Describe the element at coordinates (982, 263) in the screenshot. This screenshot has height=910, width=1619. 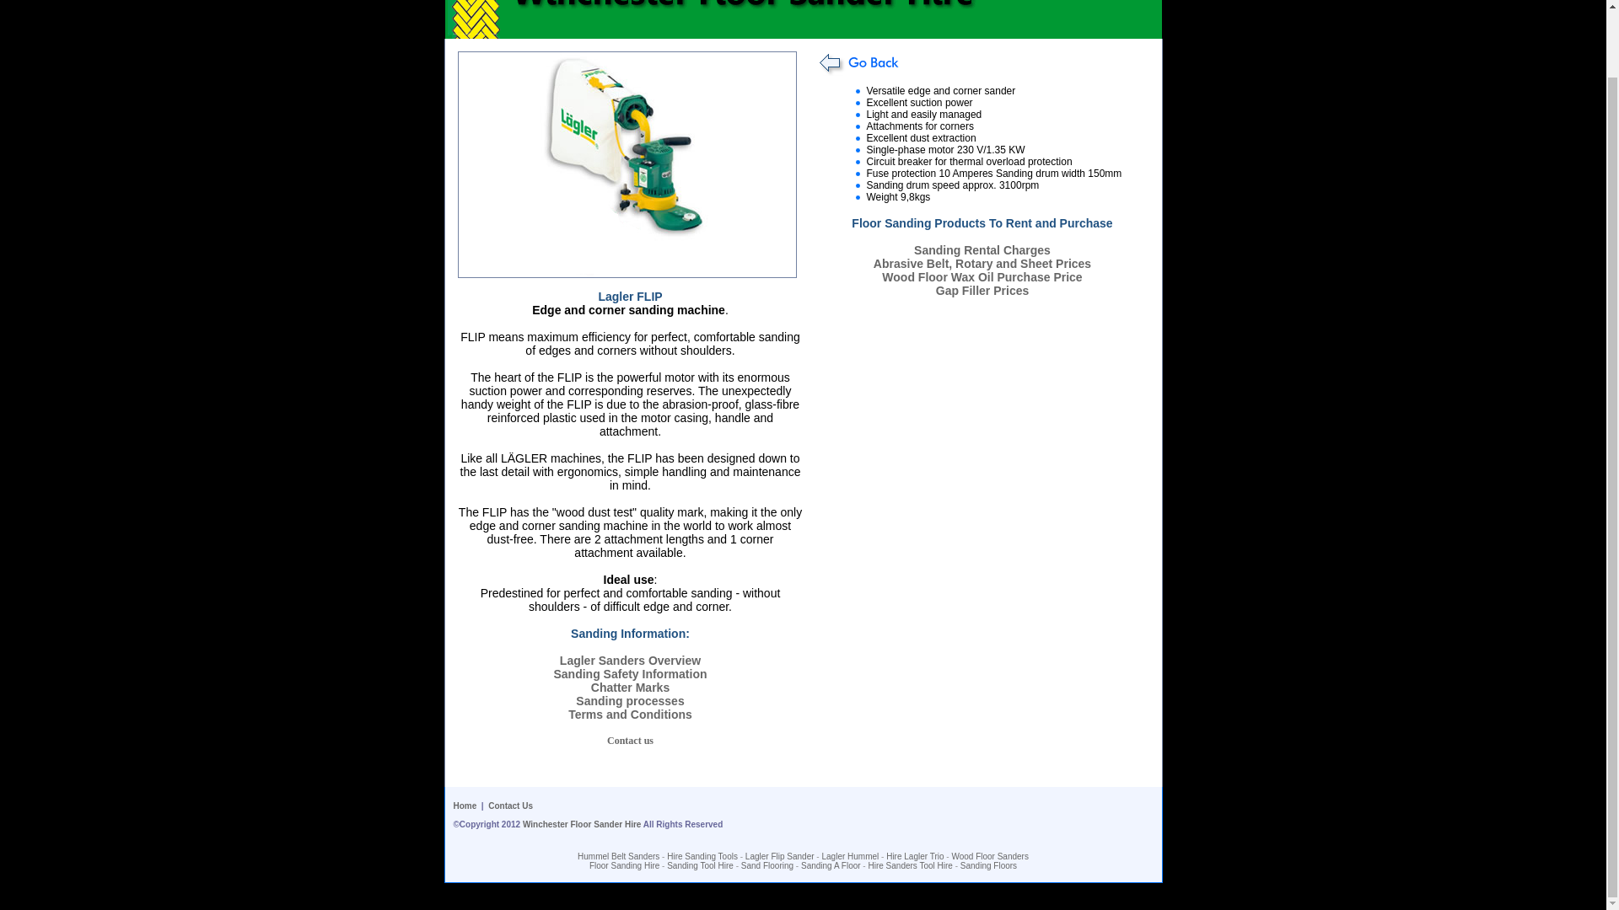
I see `Wood floor abrasive prices` at that location.